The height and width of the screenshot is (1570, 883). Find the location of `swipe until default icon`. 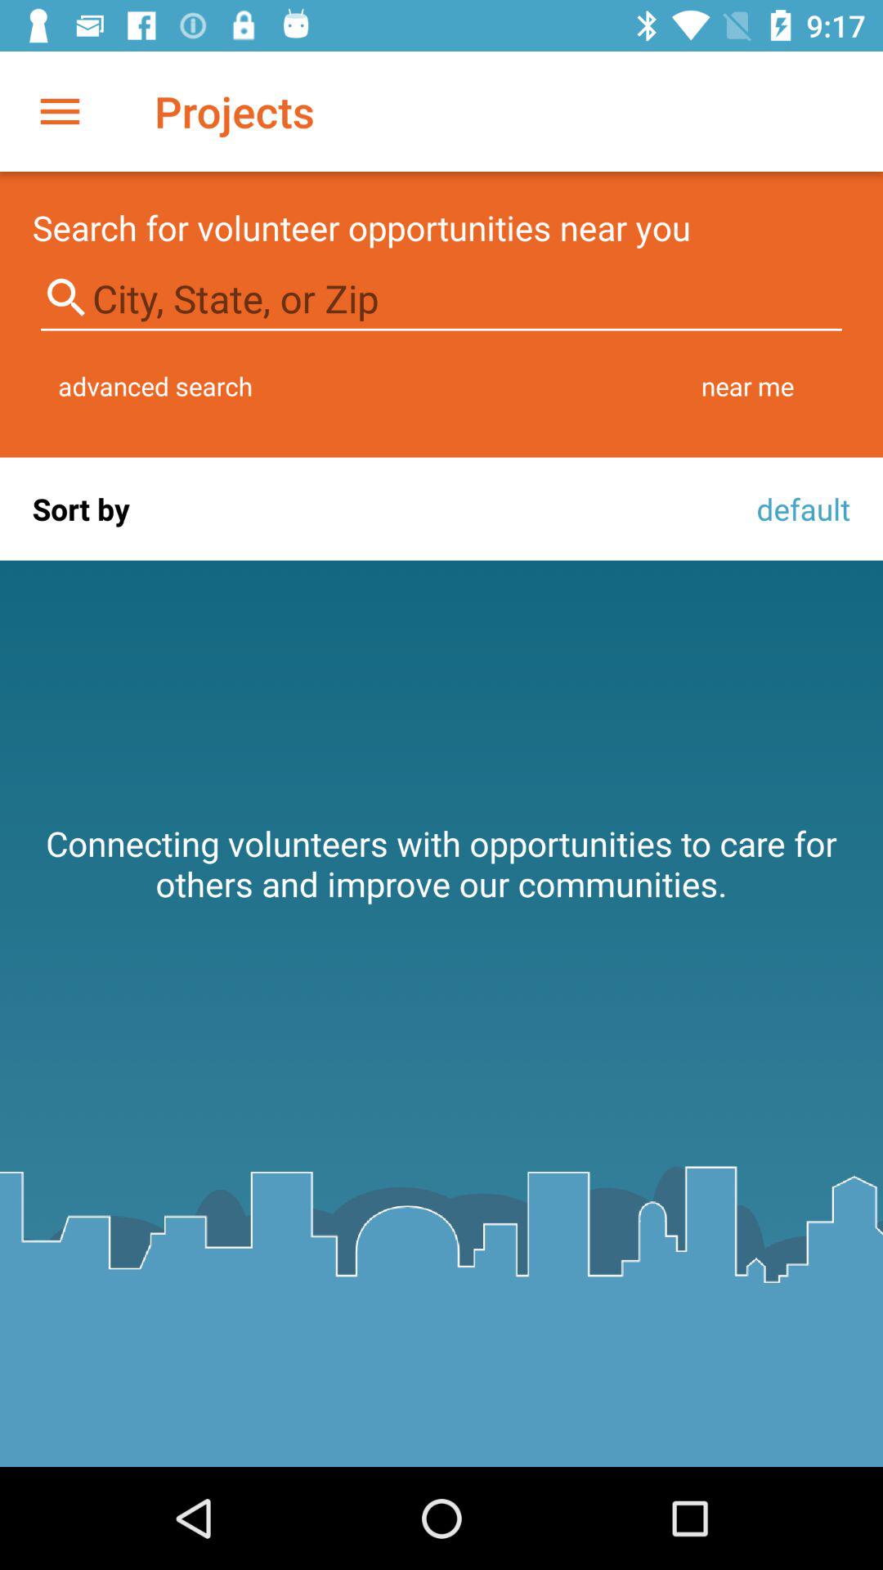

swipe until default icon is located at coordinates (799, 509).